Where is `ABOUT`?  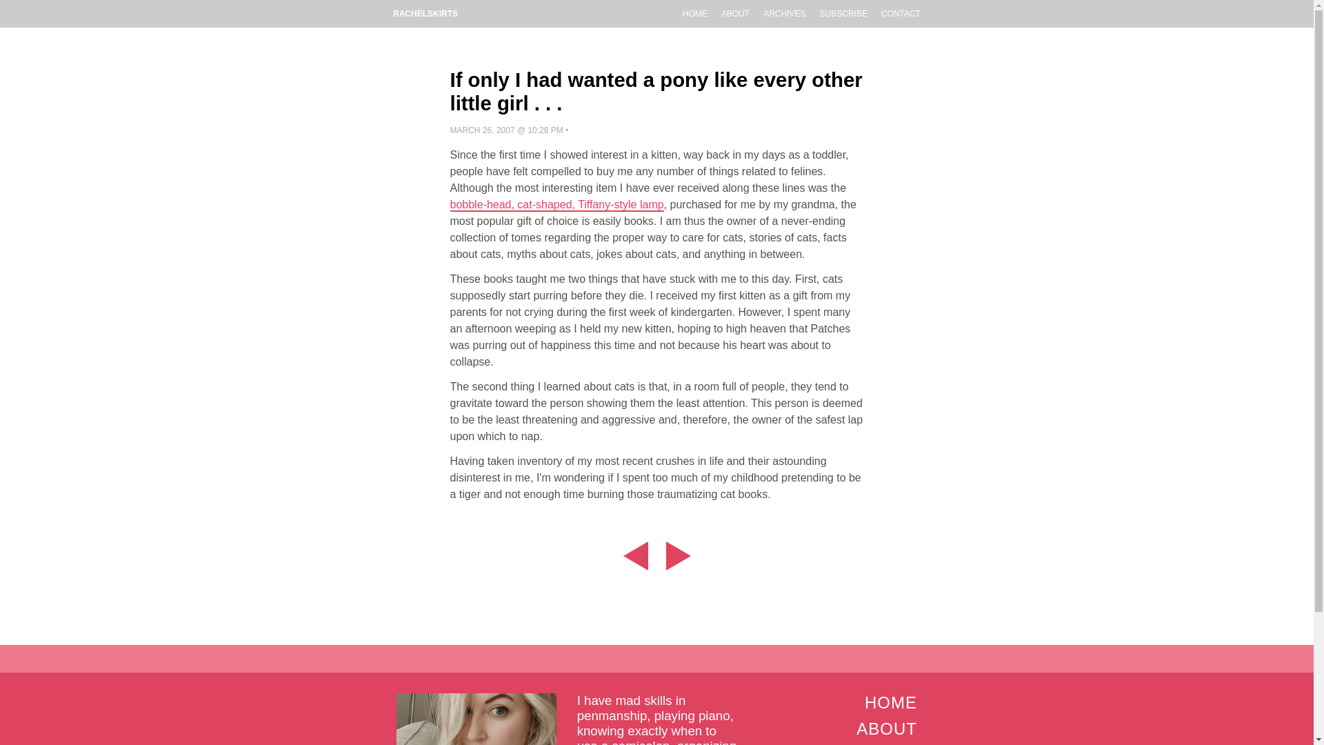 ABOUT is located at coordinates (887, 728).